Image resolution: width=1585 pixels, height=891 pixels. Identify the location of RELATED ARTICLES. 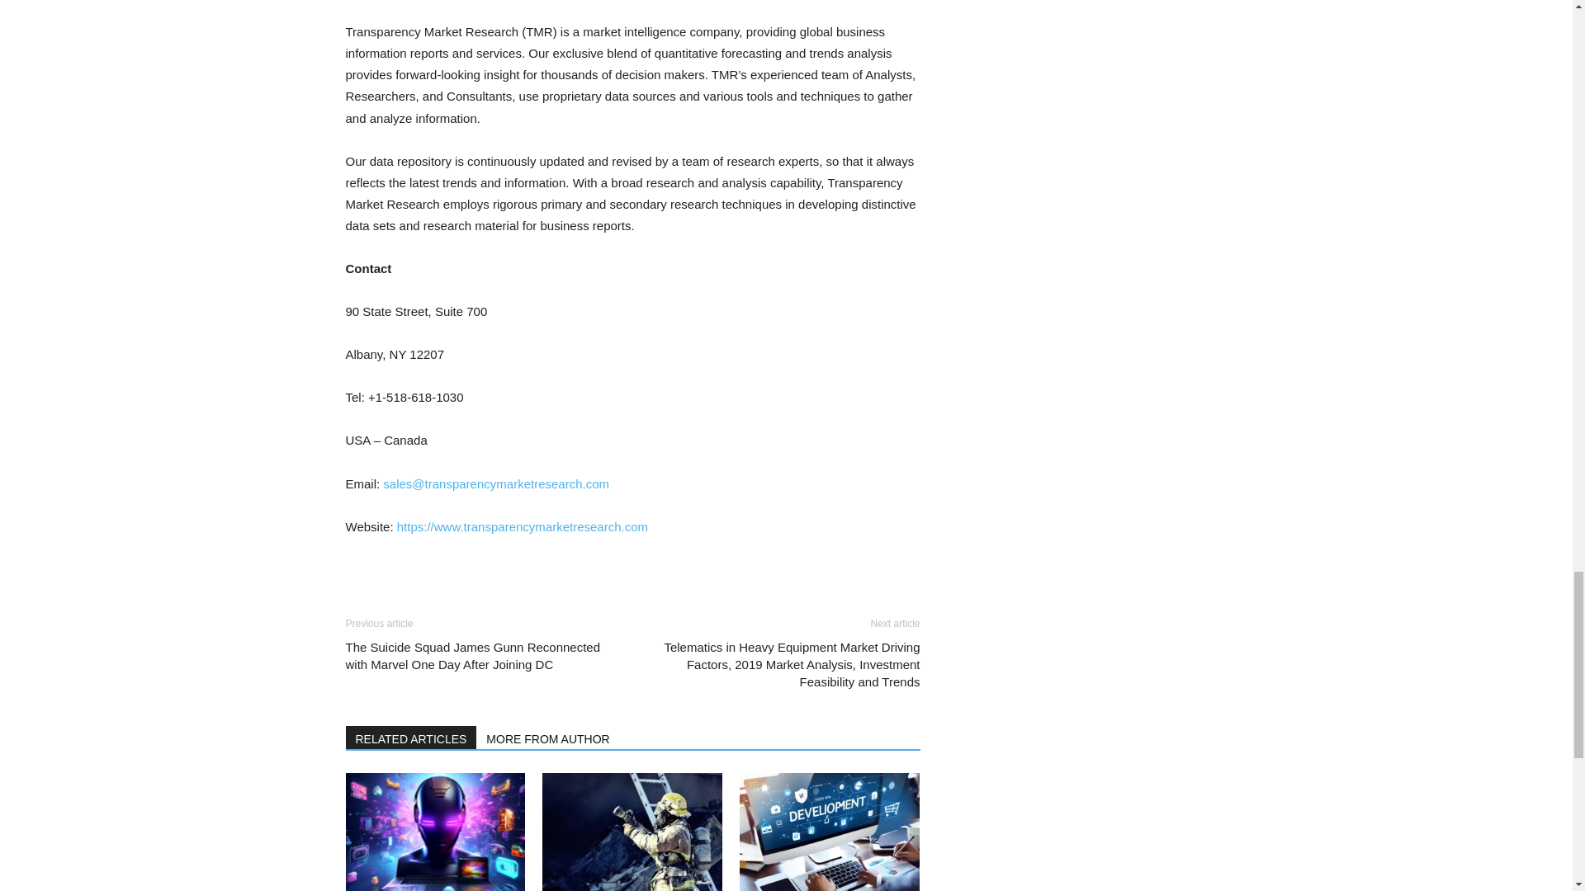
(411, 738).